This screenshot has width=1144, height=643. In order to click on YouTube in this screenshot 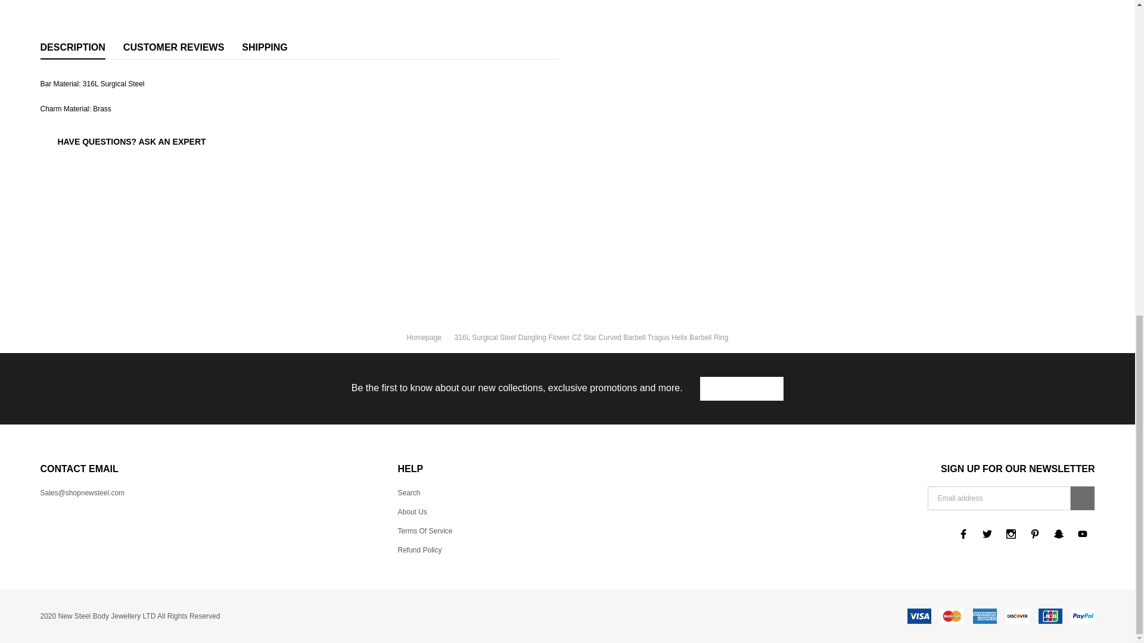, I will do `click(1083, 533)`.